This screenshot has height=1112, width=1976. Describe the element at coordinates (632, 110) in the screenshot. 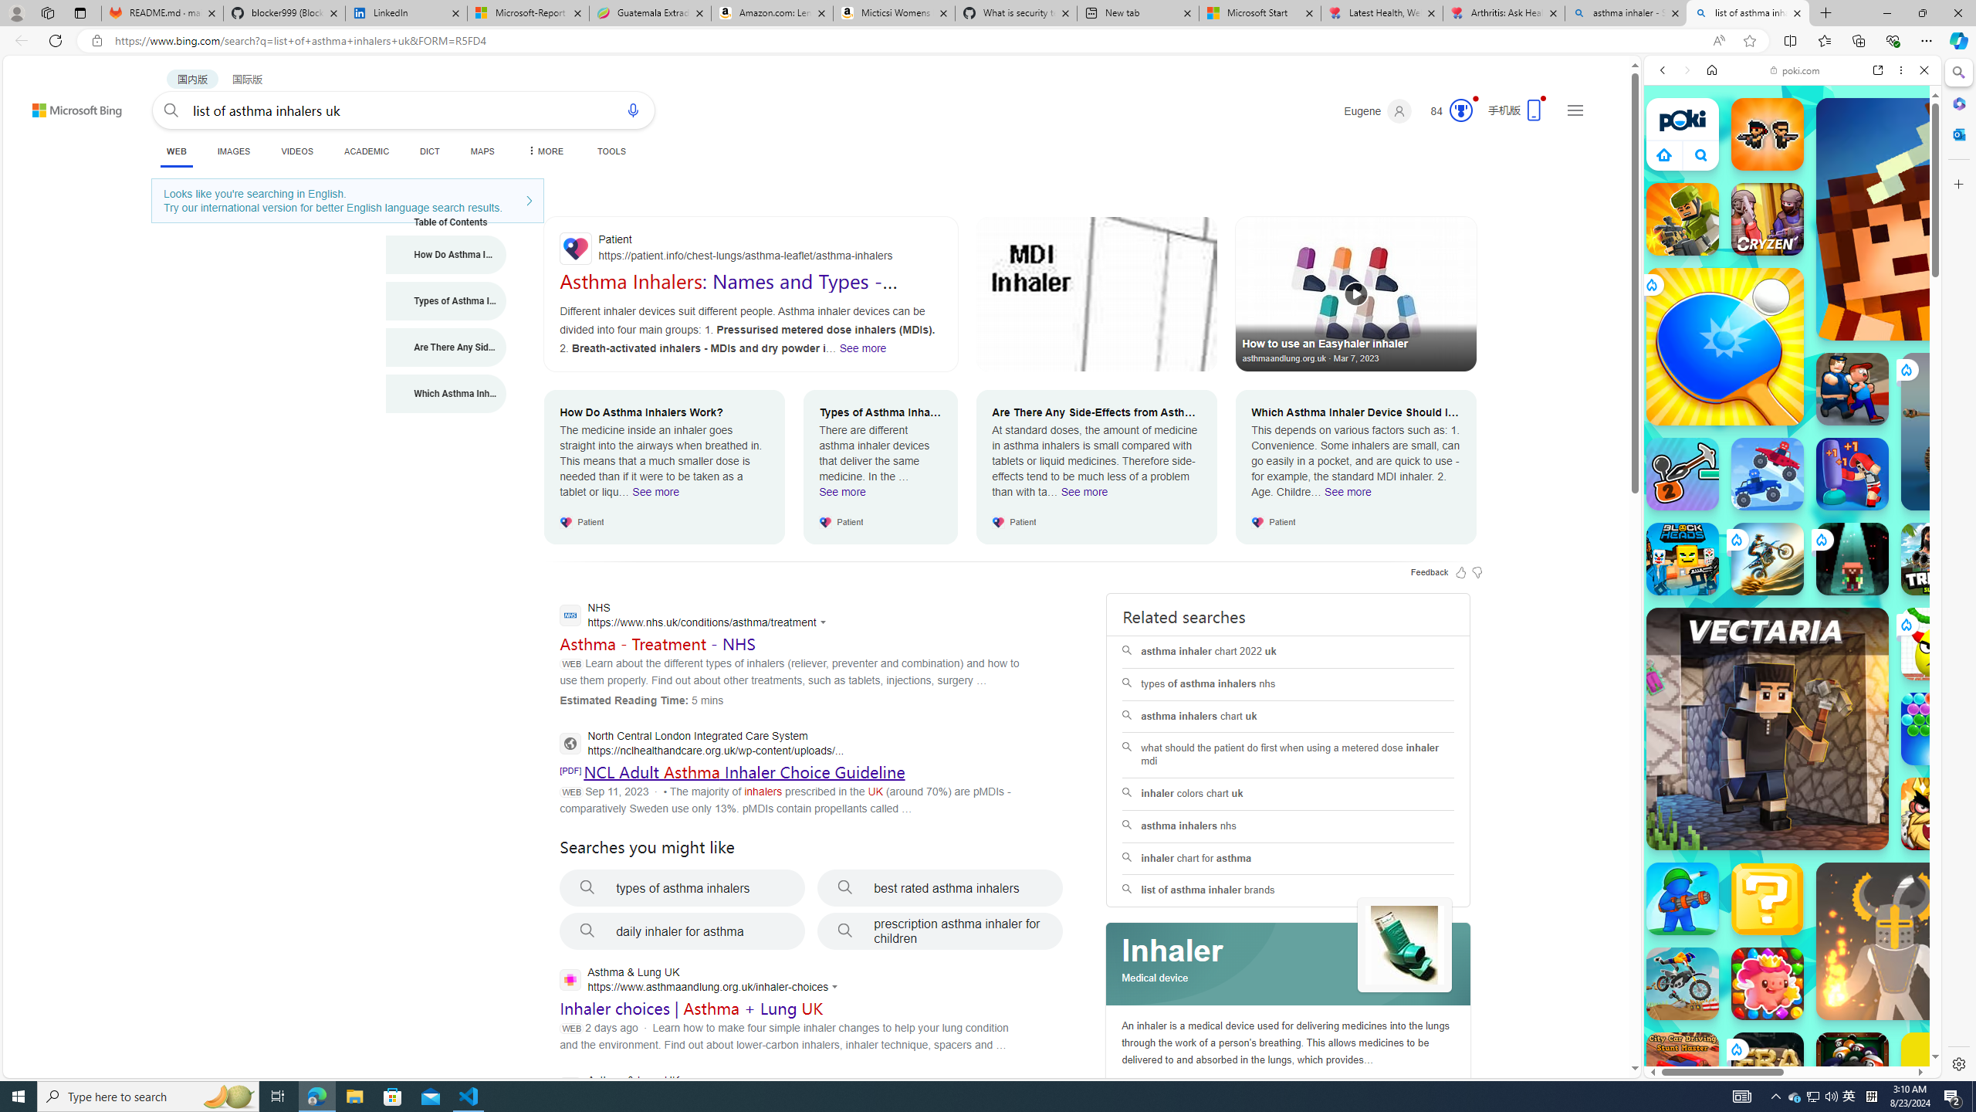

I see `Search using voice` at that location.